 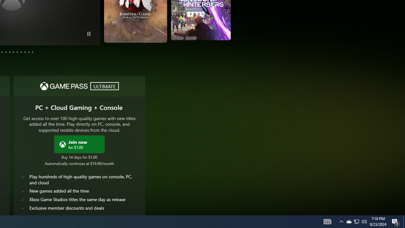 I want to click on Page 8, so click(x=17, y=52).